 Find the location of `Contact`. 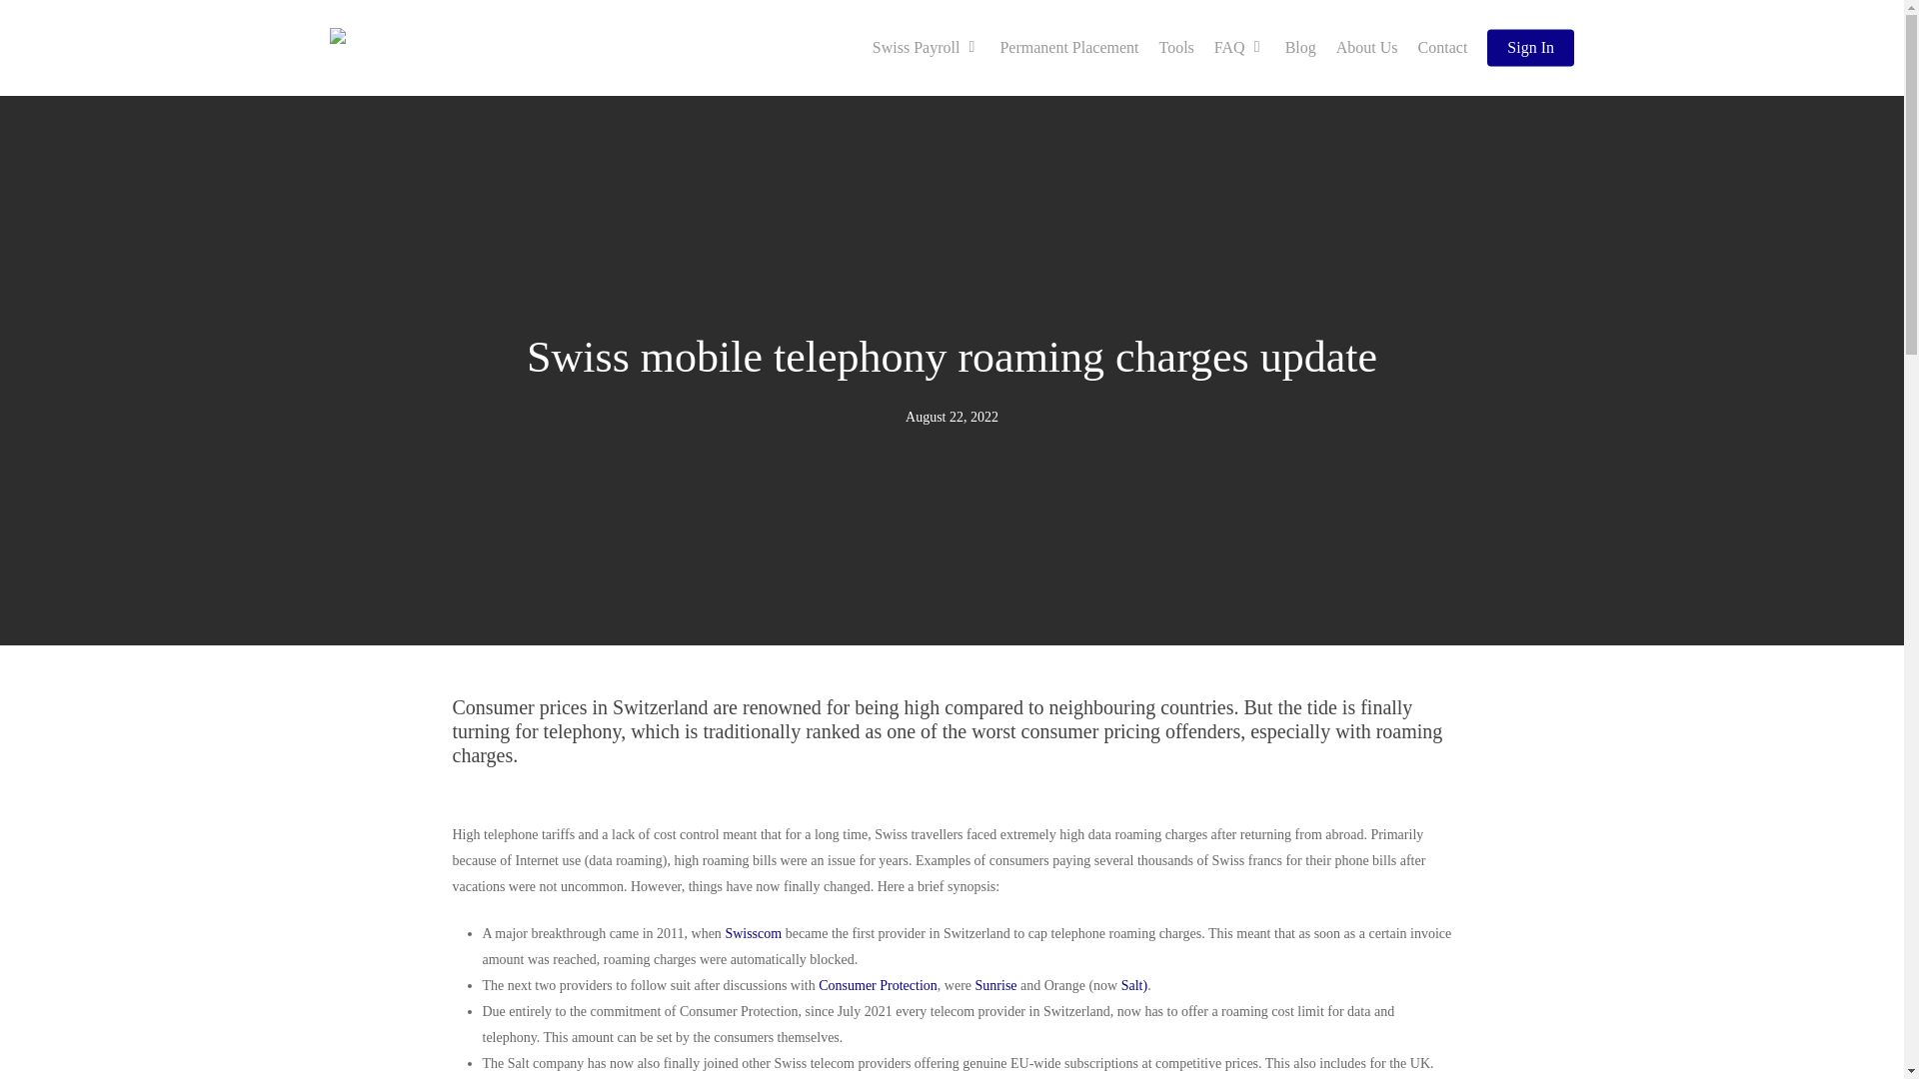

Contact is located at coordinates (1443, 48).